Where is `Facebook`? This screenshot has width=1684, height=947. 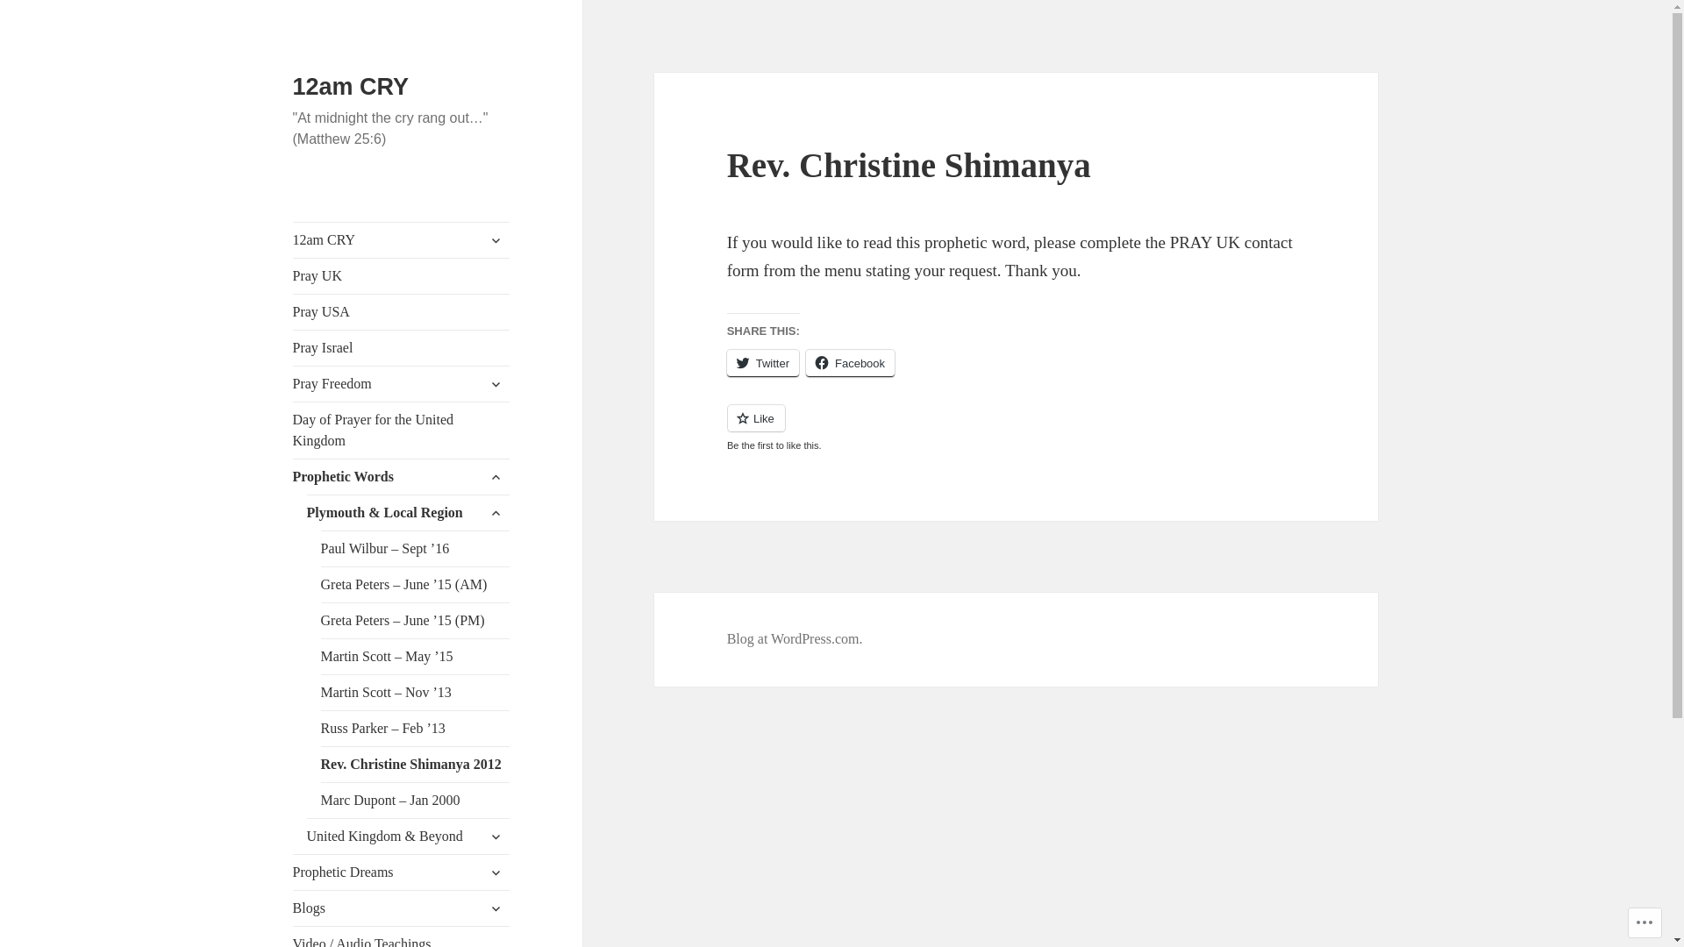
Facebook is located at coordinates (851, 363).